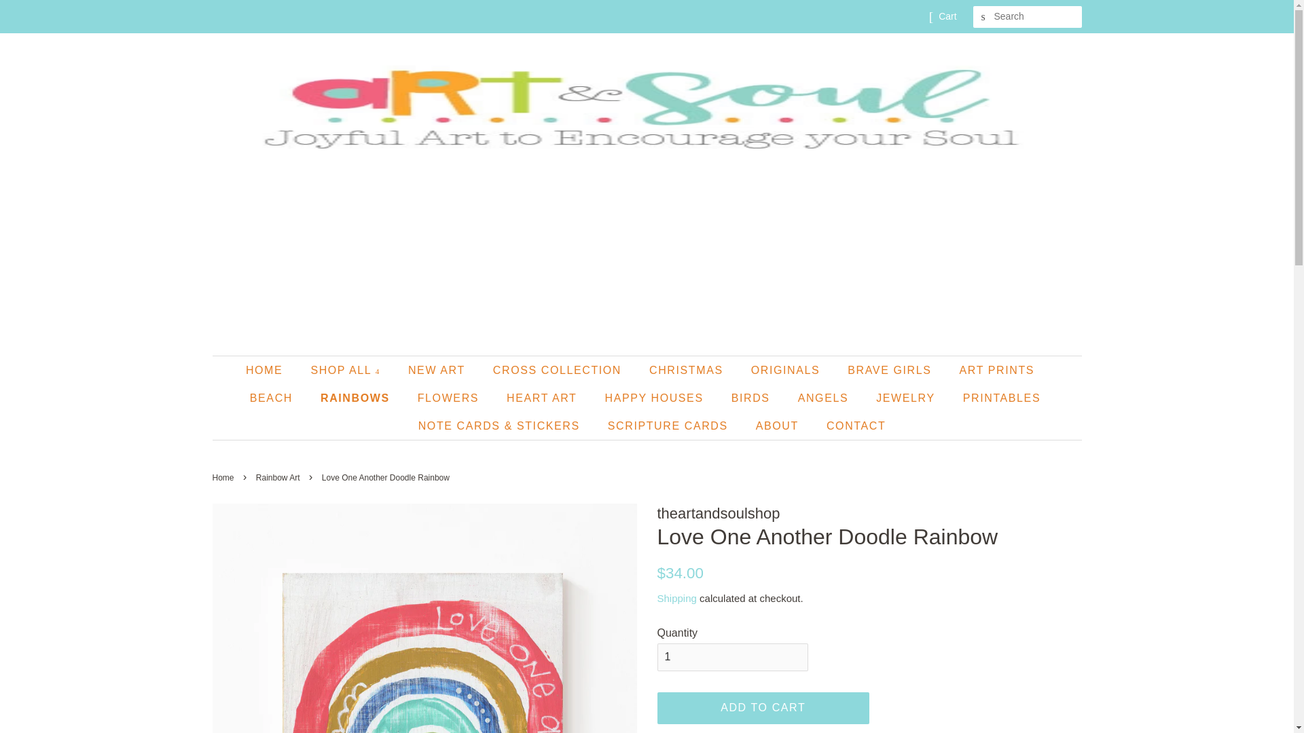 The width and height of the screenshot is (1304, 733). What do you see at coordinates (732, 657) in the screenshot?
I see `1` at bounding box center [732, 657].